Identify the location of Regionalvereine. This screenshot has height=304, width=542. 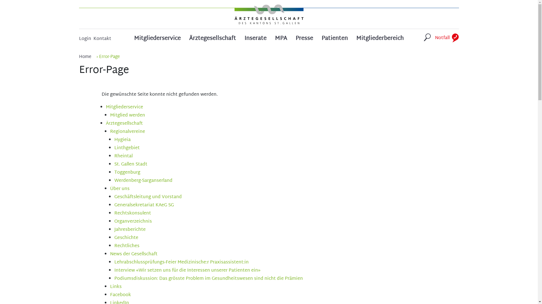
(128, 132).